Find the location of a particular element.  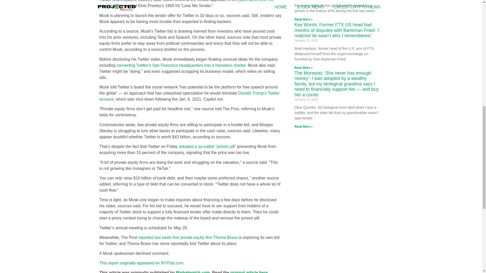

reported last week that private equity firm Thoma Bravo  is located at coordinates (188, 237).